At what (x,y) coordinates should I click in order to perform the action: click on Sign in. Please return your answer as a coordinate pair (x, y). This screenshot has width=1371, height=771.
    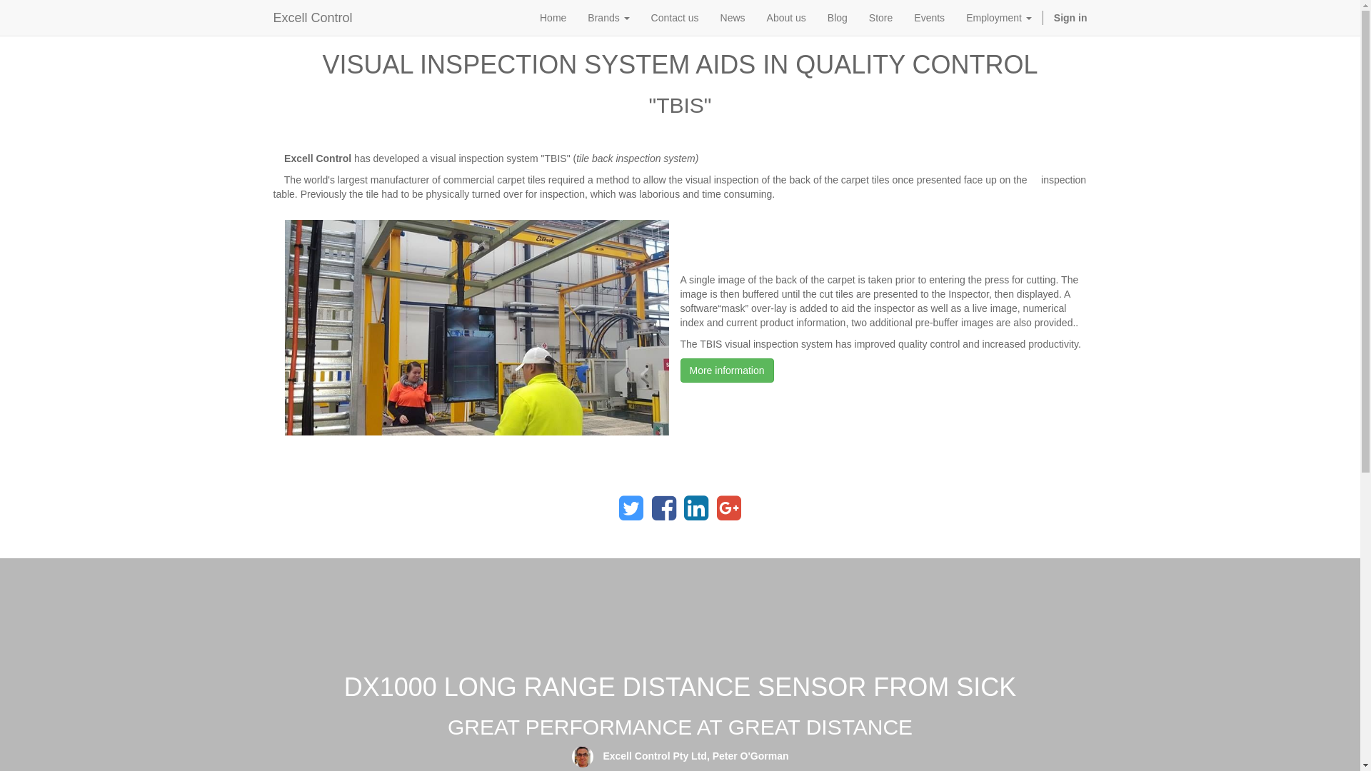
    Looking at the image, I should click on (1071, 18).